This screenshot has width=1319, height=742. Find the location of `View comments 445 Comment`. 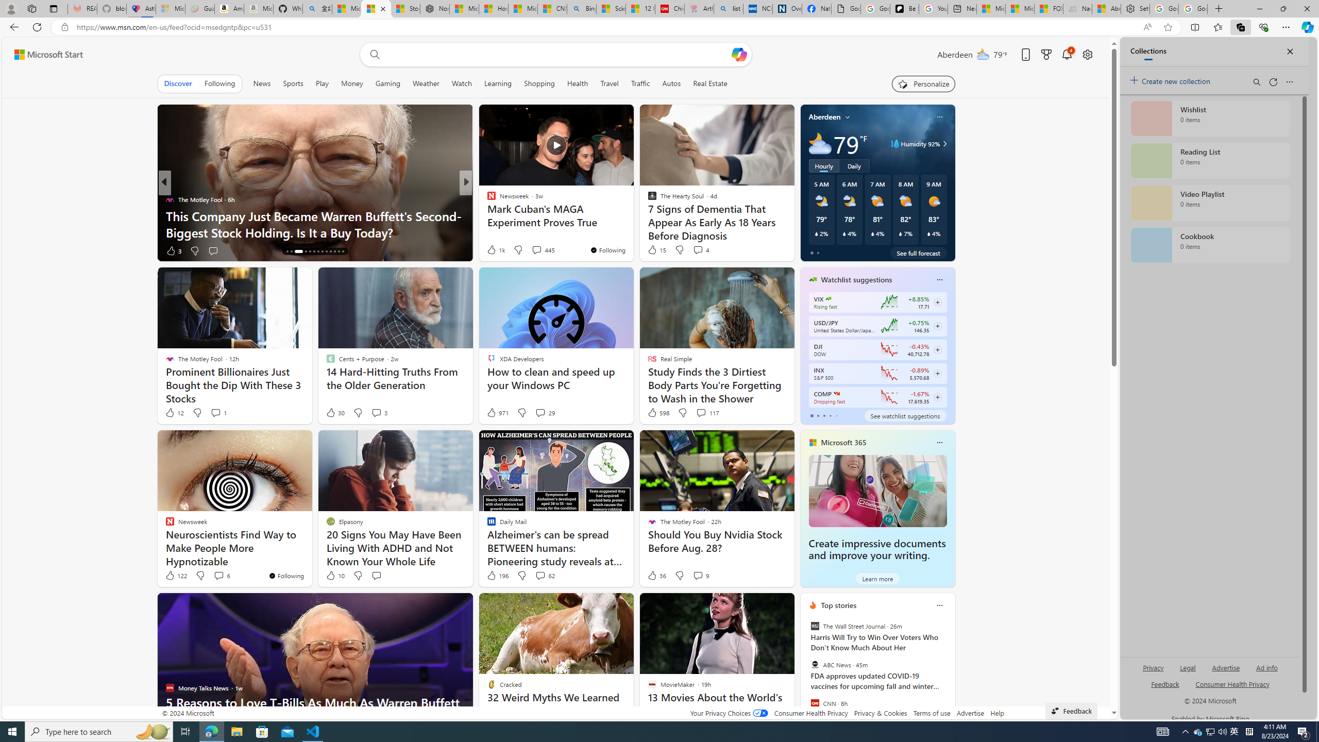

View comments 445 Comment is located at coordinates (537, 250).